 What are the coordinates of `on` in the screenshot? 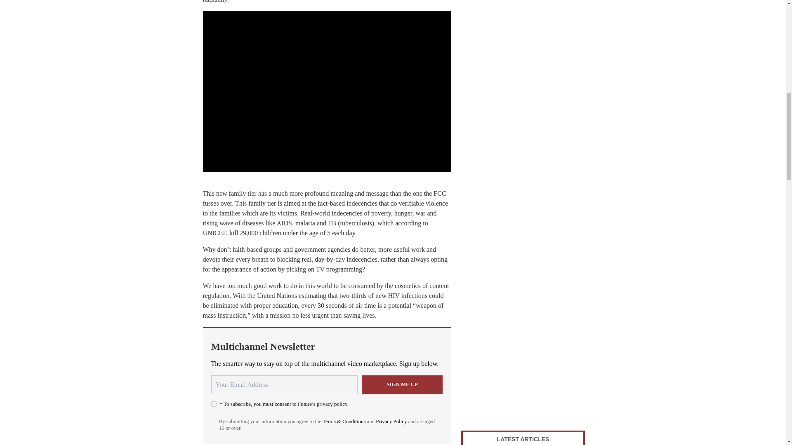 It's located at (214, 404).